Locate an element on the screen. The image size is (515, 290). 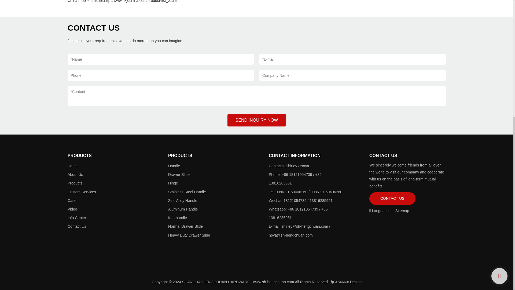
Video is located at coordinates (72, 209).